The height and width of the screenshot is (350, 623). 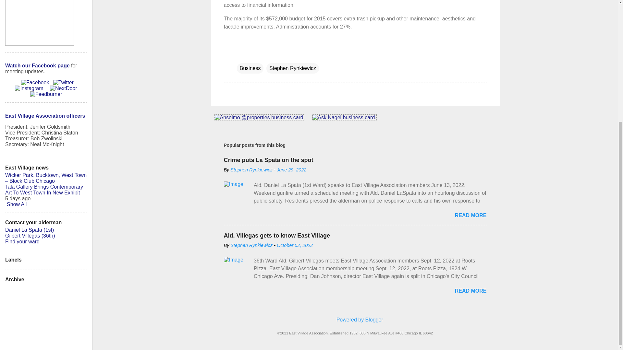 What do you see at coordinates (37, 65) in the screenshot?
I see `Watch our Facebook page` at bounding box center [37, 65].